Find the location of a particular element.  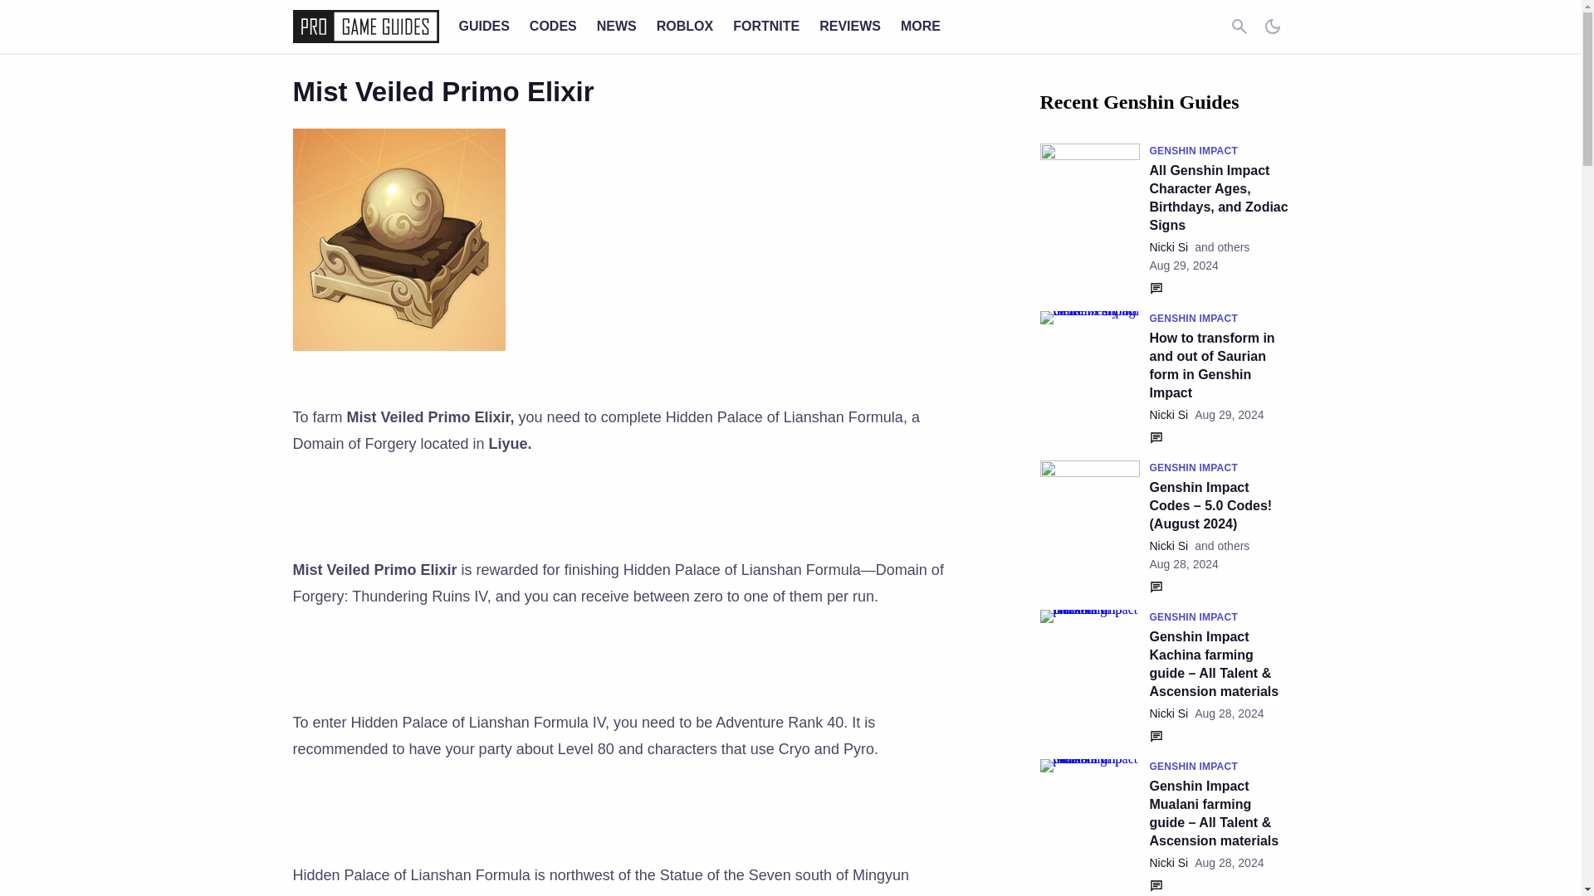

FORTNITE is located at coordinates (766, 25).